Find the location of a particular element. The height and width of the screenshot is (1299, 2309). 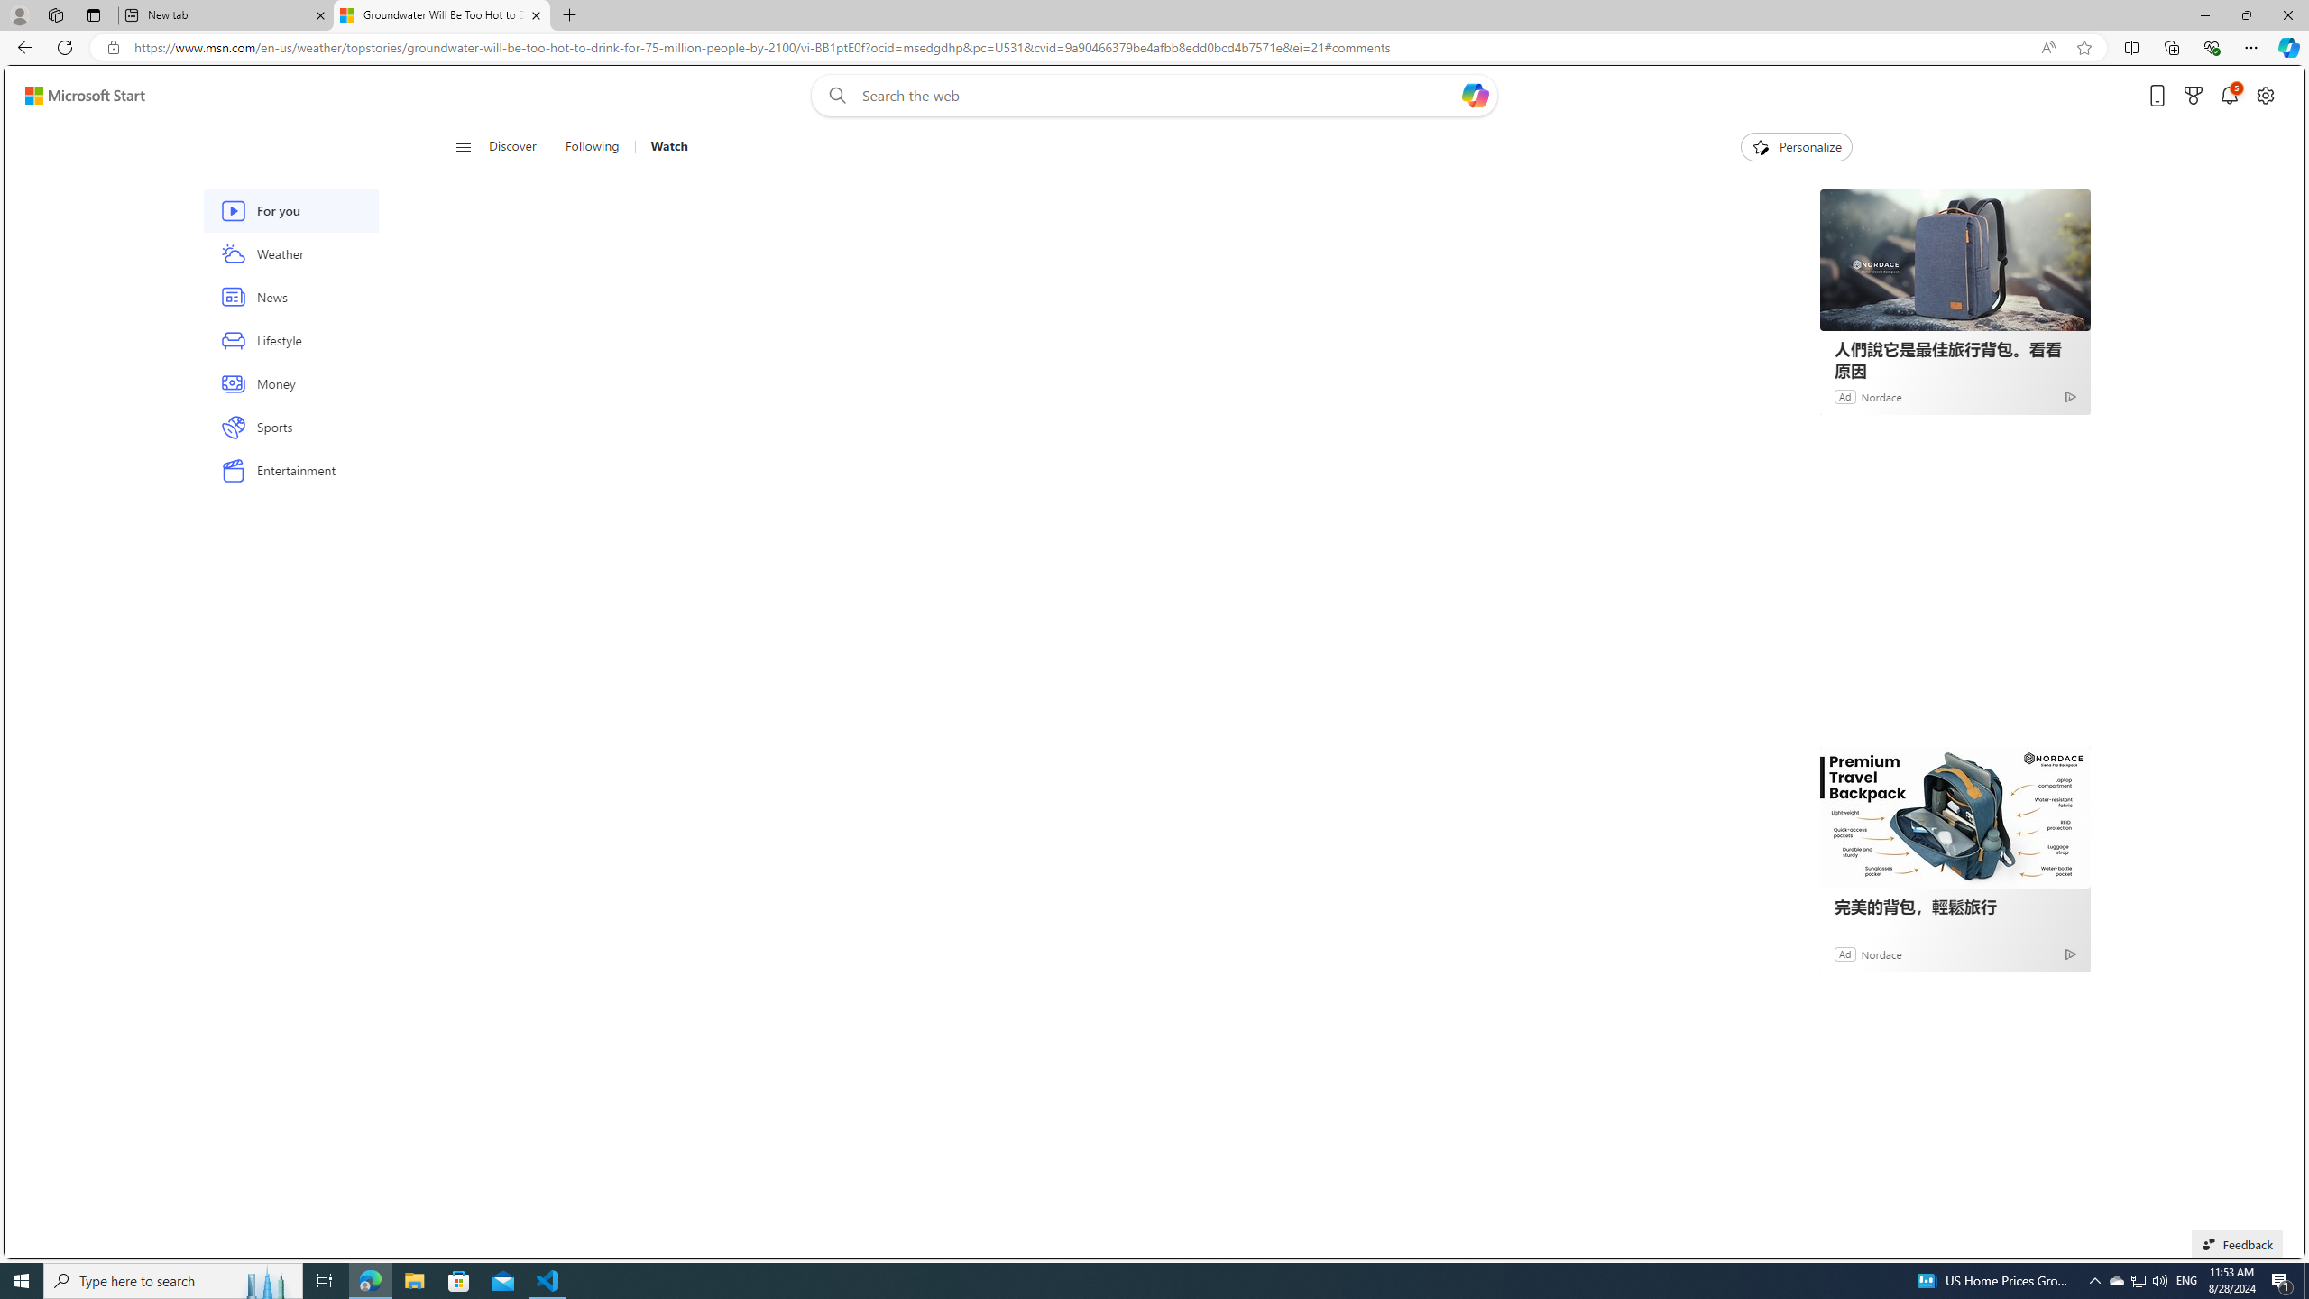

Enter your search term is located at coordinates (1158, 96).